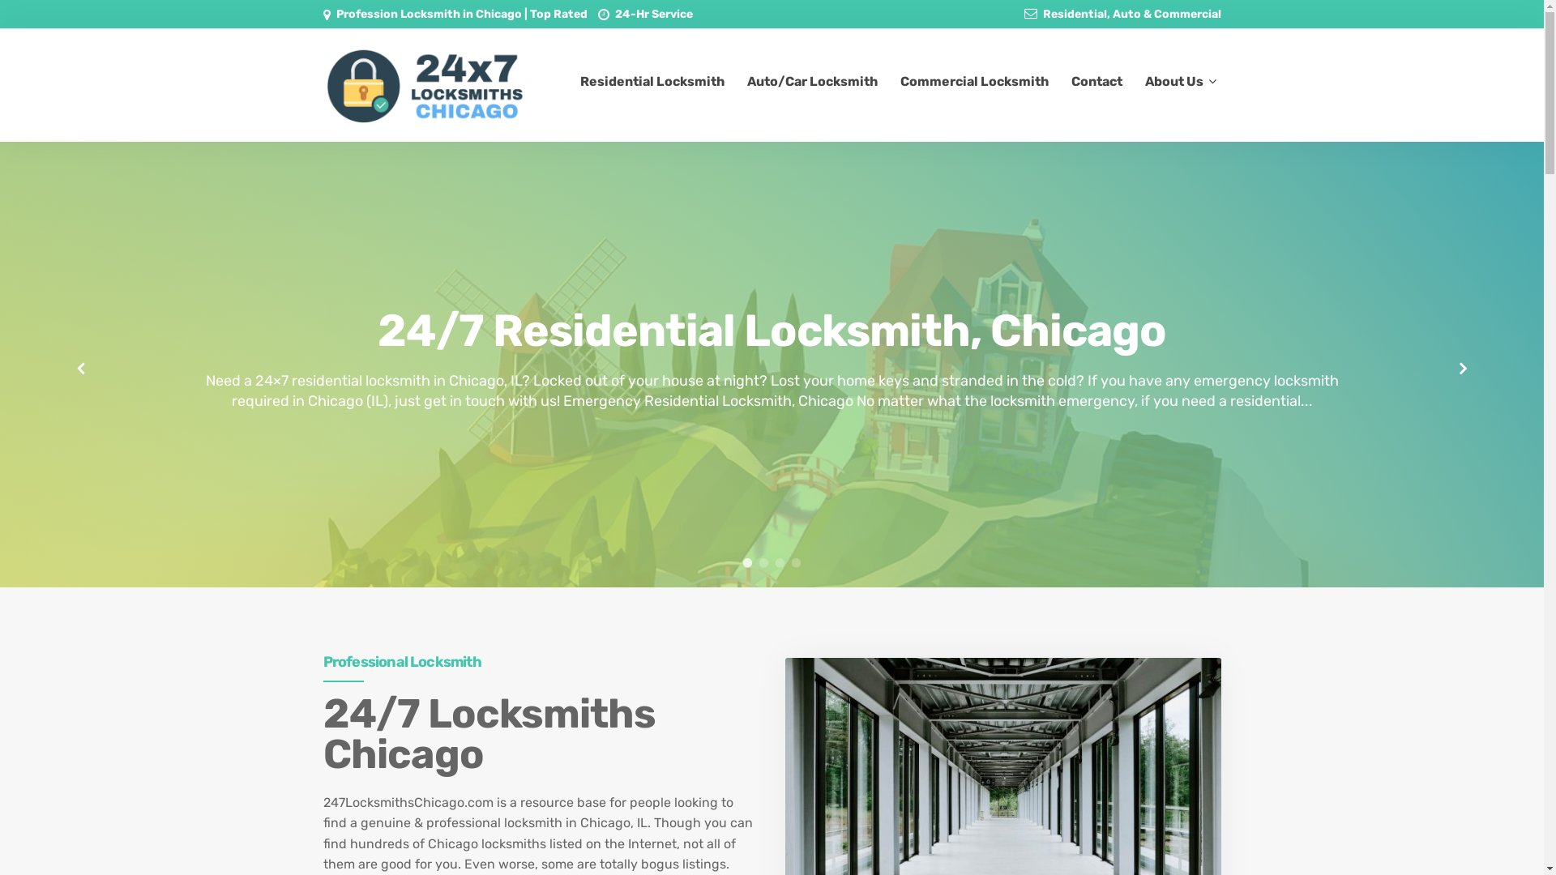 The image size is (1556, 875). What do you see at coordinates (1180, 82) in the screenshot?
I see `About Us` at bounding box center [1180, 82].